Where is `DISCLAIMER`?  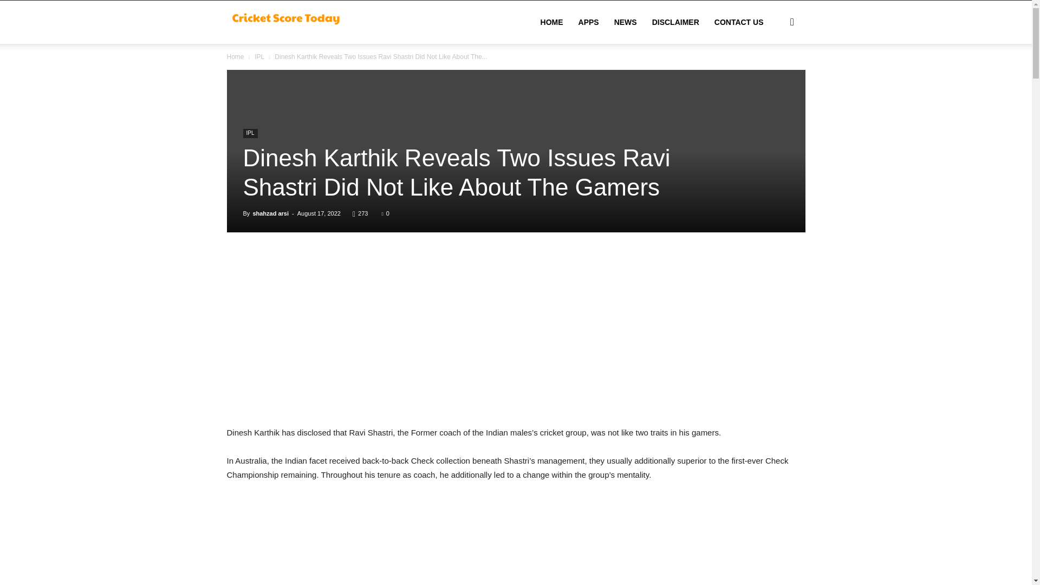
DISCLAIMER is located at coordinates (676, 22).